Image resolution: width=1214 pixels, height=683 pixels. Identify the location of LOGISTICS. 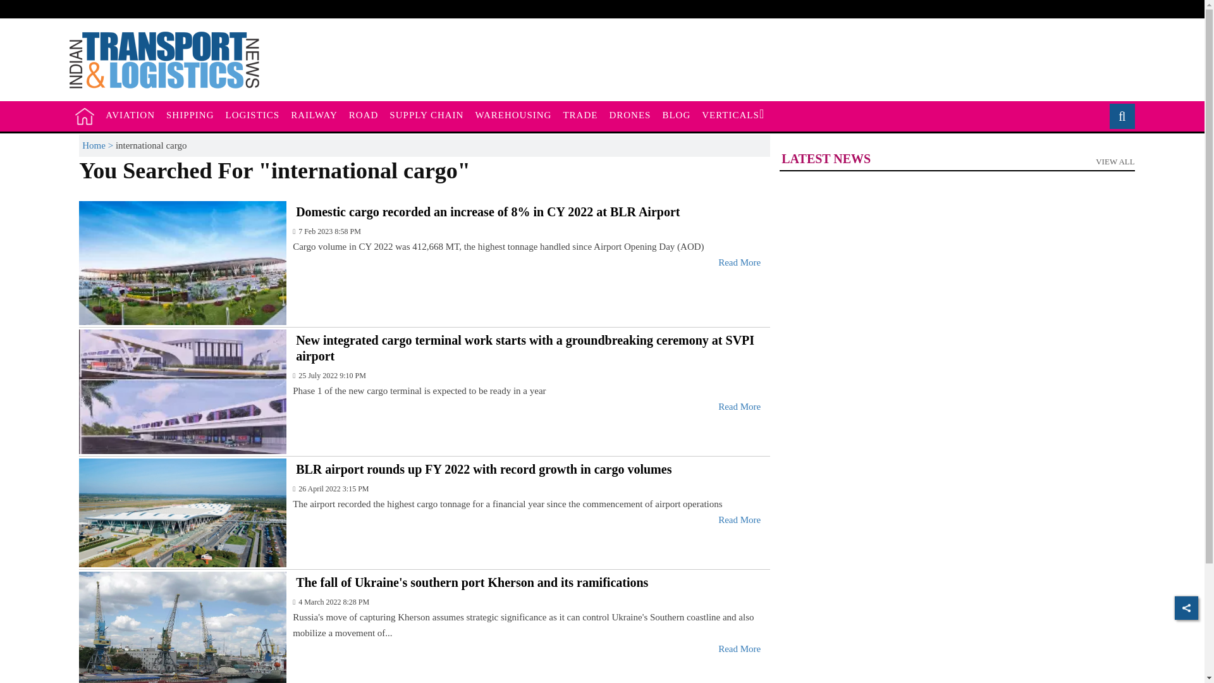
(364, 115).